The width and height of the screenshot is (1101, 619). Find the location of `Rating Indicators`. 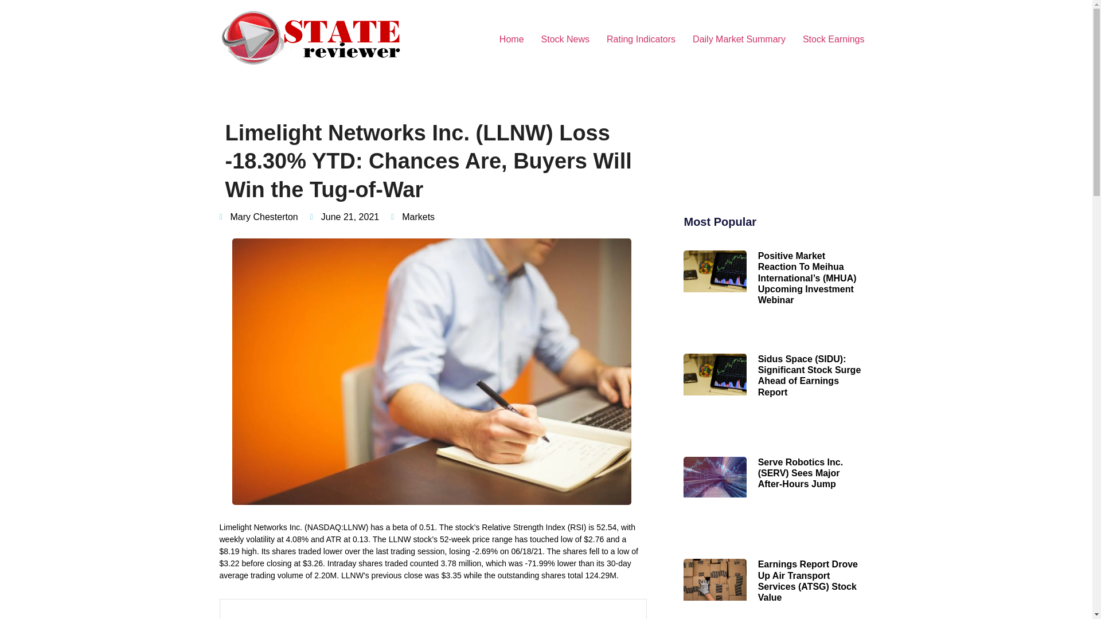

Rating Indicators is located at coordinates (641, 39).